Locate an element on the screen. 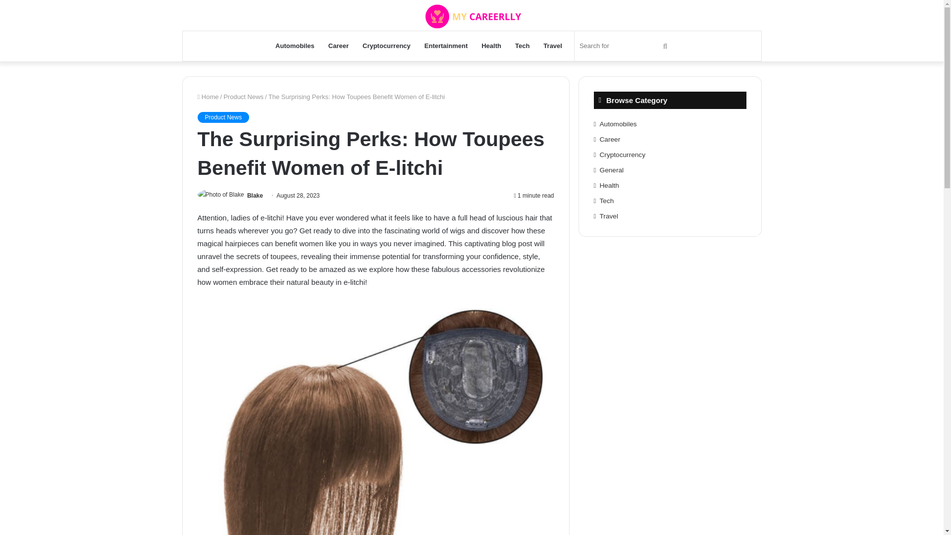 The height and width of the screenshot is (535, 951). Entertainment is located at coordinates (446, 46).